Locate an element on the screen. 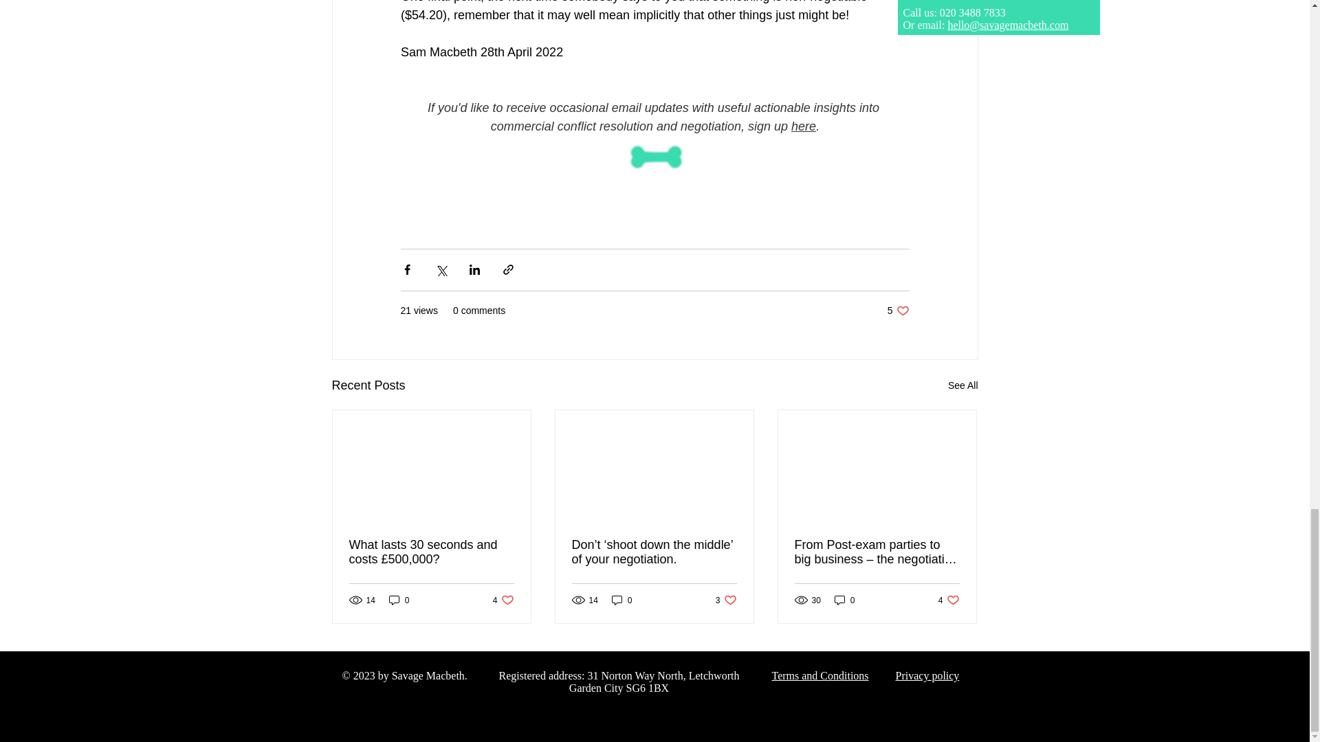  here is located at coordinates (803, 126).